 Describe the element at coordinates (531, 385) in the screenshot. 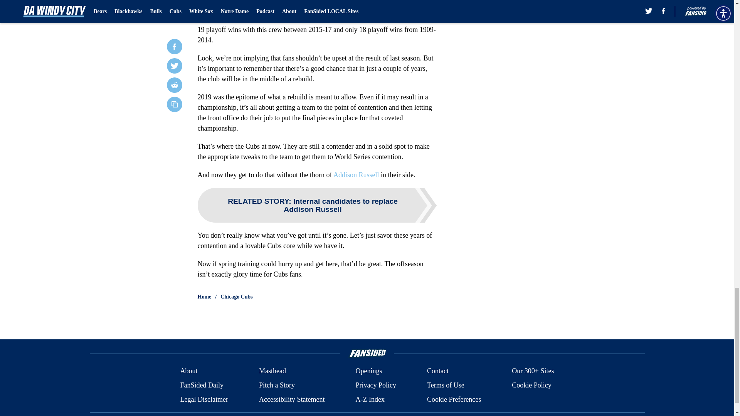

I see `Cookie Policy` at that location.